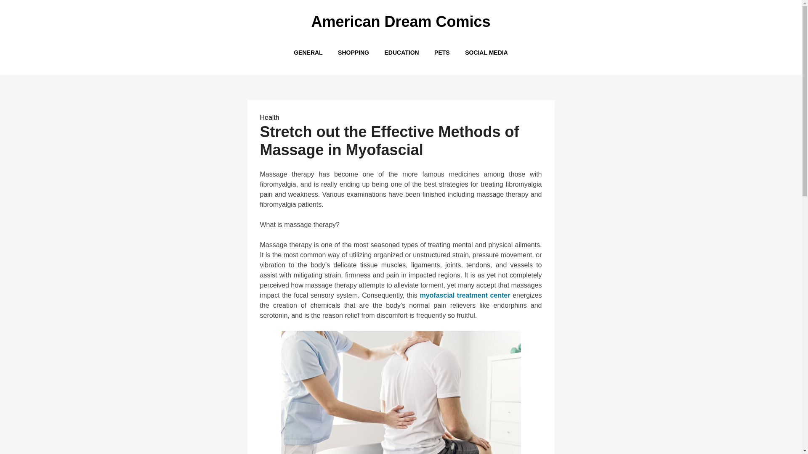 This screenshot has width=808, height=454. I want to click on SHOPPING, so click(353, 52).